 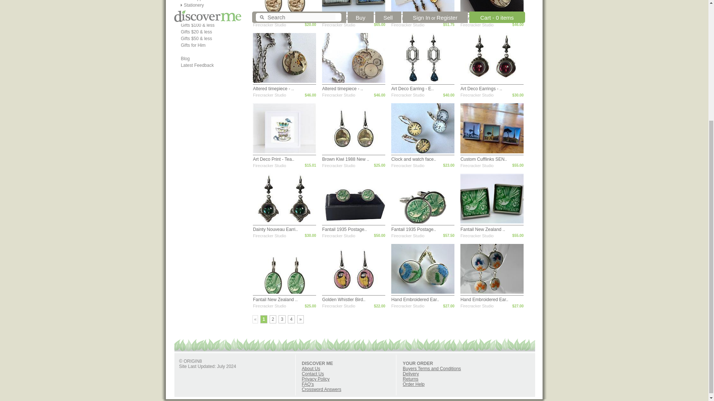 I want to click on Clock and watch face glass silver plated earrings, so click(x=414, y=159).